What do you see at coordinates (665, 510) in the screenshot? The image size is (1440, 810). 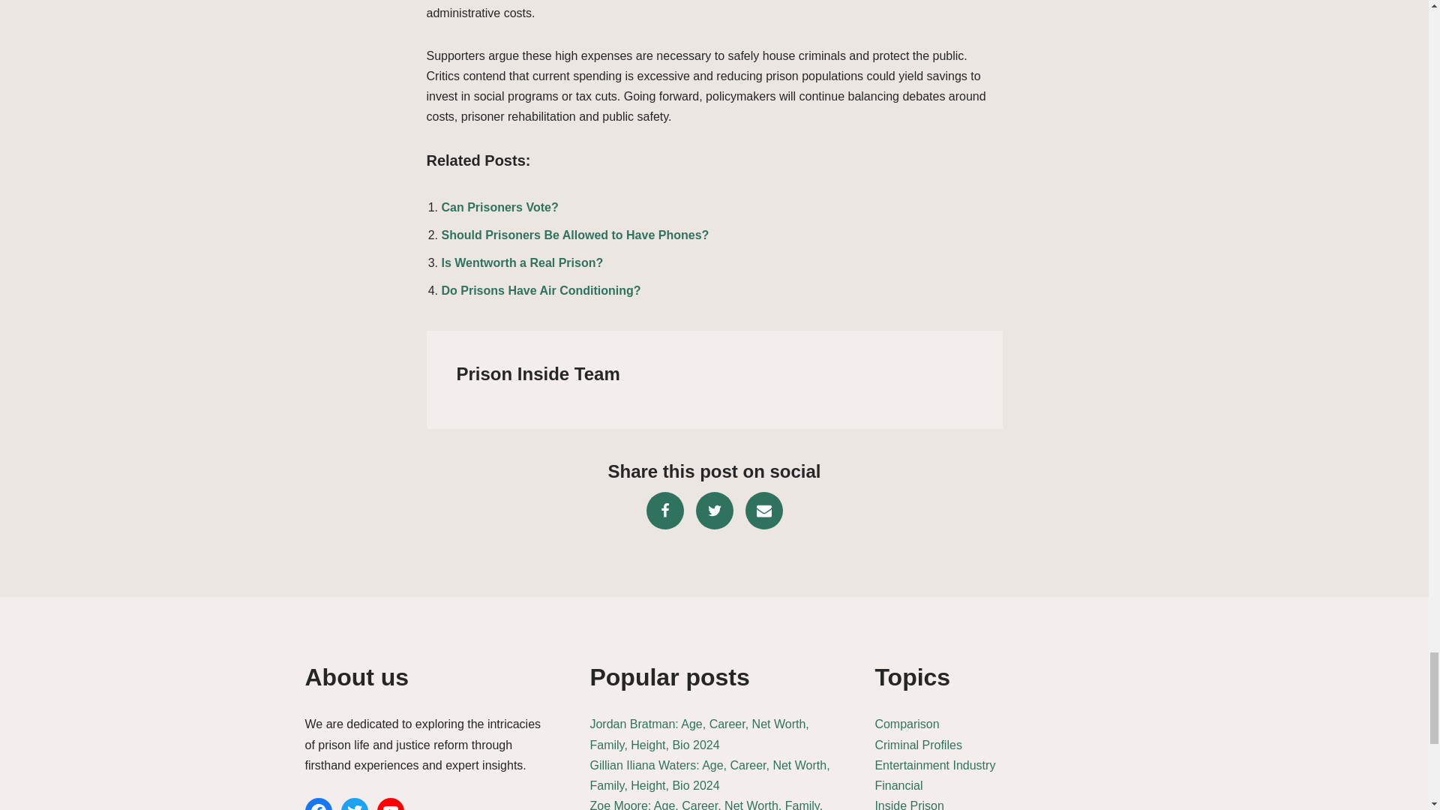 I see `Facebook` at bounding box center [665, 510].